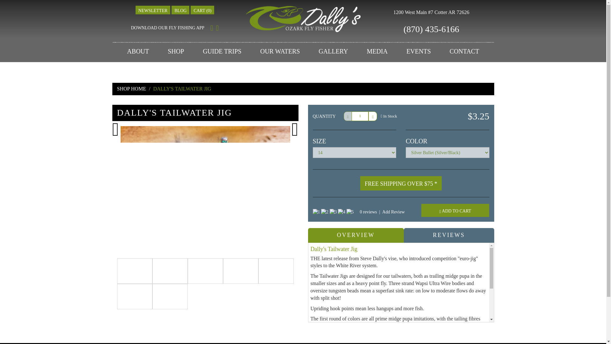 The width and height of the screenshot is (611, 344). Describe the element at coordinates (333, 212) in the screenshot. I see `Not rated yet!` at that location.